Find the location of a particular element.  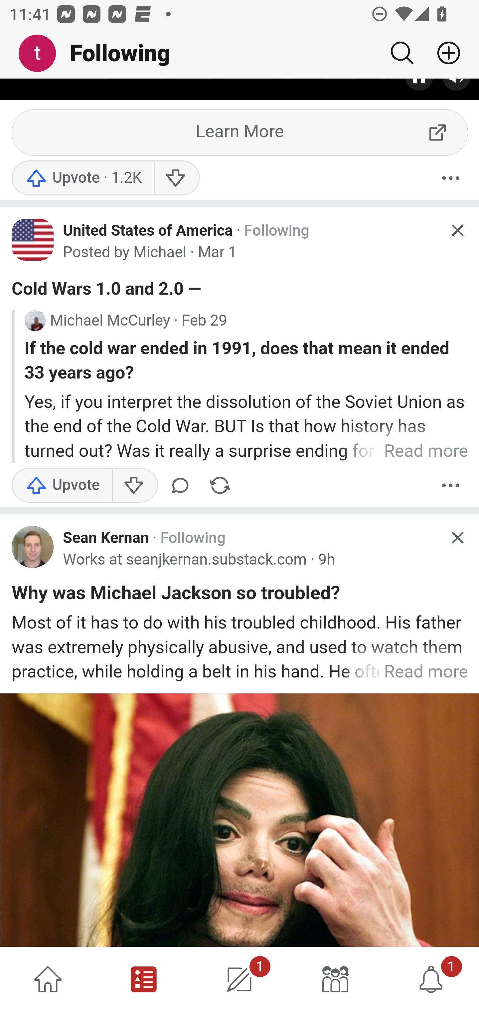

Learn More ExternalLink is located at coordinates (240, 134).